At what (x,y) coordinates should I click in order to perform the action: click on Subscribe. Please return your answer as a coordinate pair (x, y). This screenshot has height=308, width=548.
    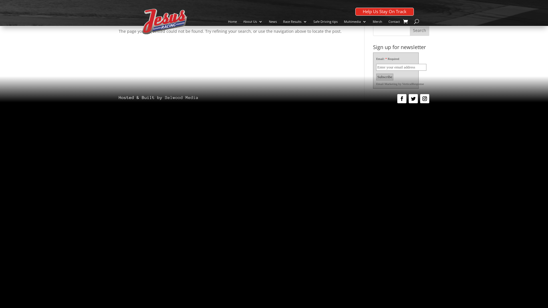
    Looking at the image, I should click on (385, 77).